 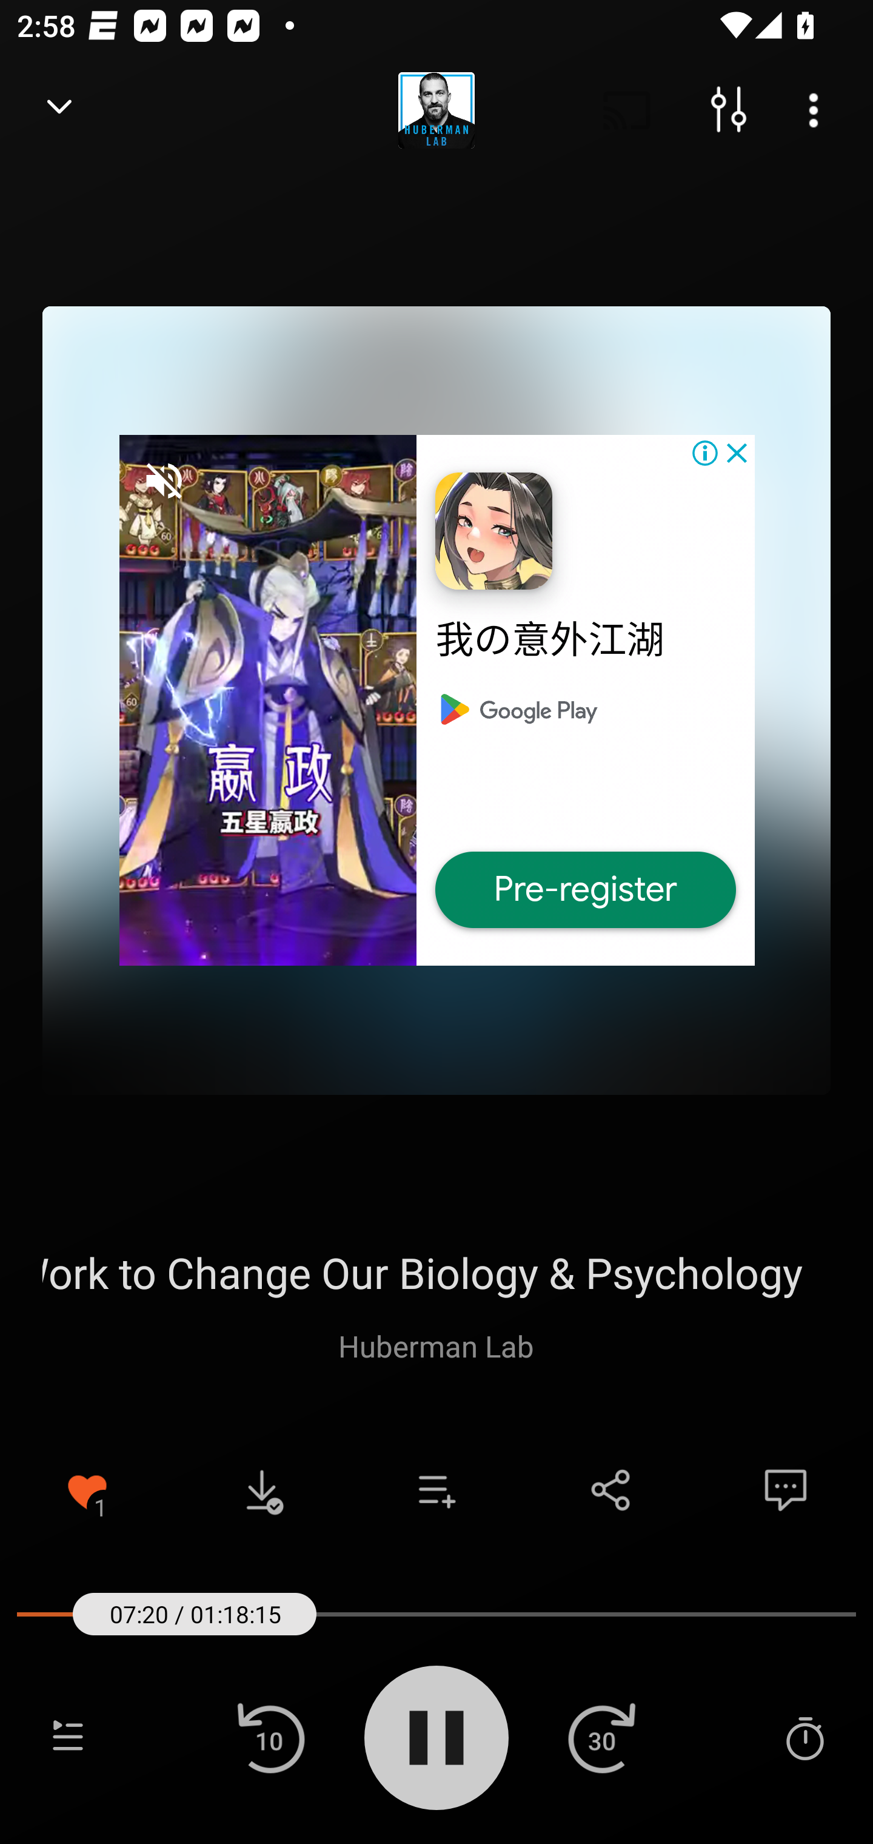 What do you see at coordinates (87, 1490) in the screenshot?
I see `Remove from Favorites` at bounding box center [87, 1490].